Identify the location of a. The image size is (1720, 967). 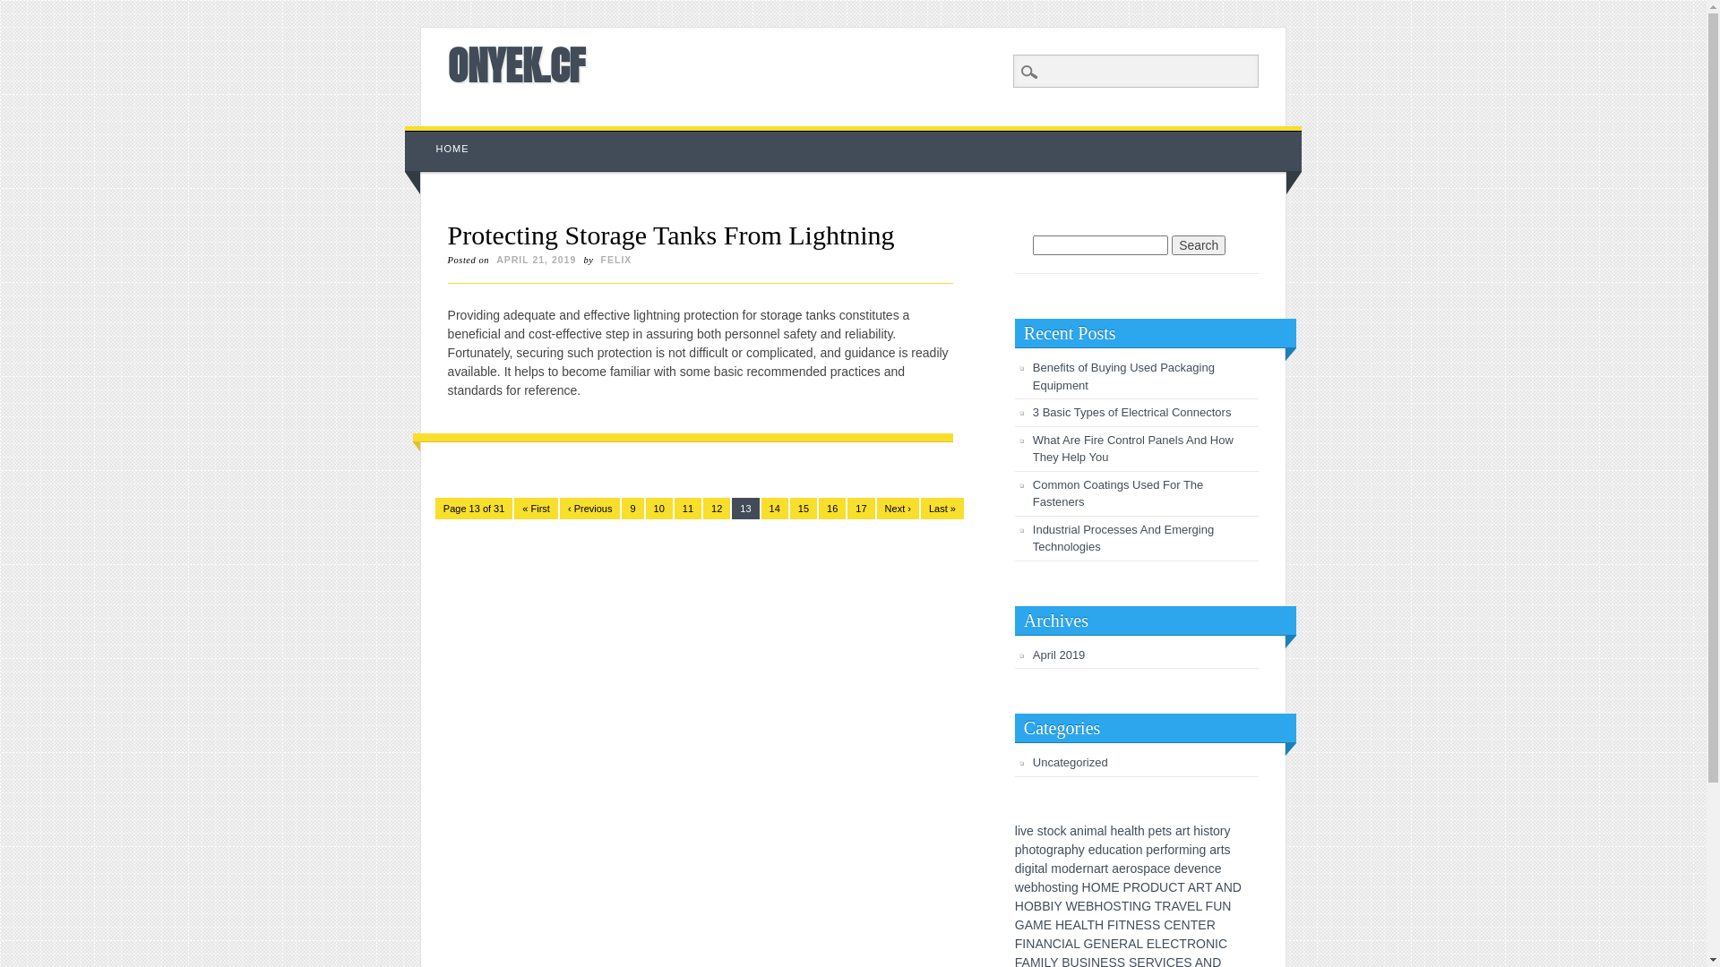
(1154, 869).